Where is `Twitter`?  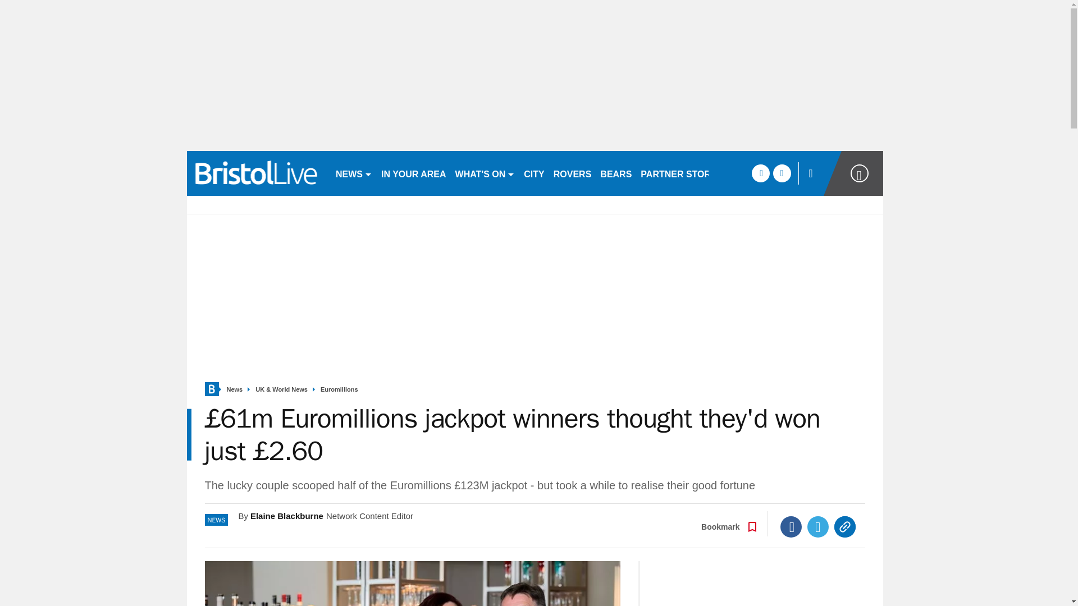 Twitter is located at coordinates (818, 526).